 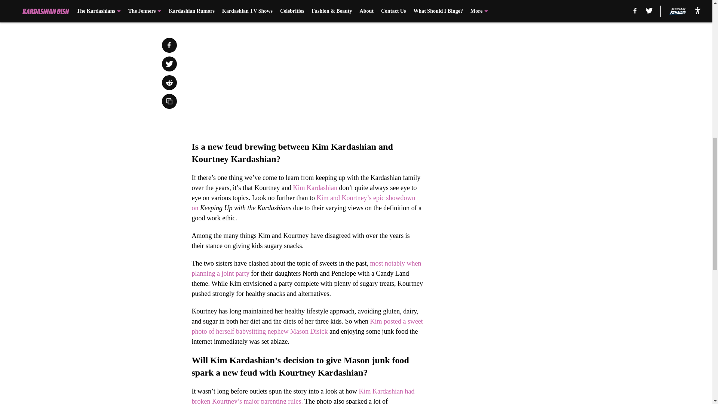 I want to click on Kim Kardashian, so click(x=315, y=188).